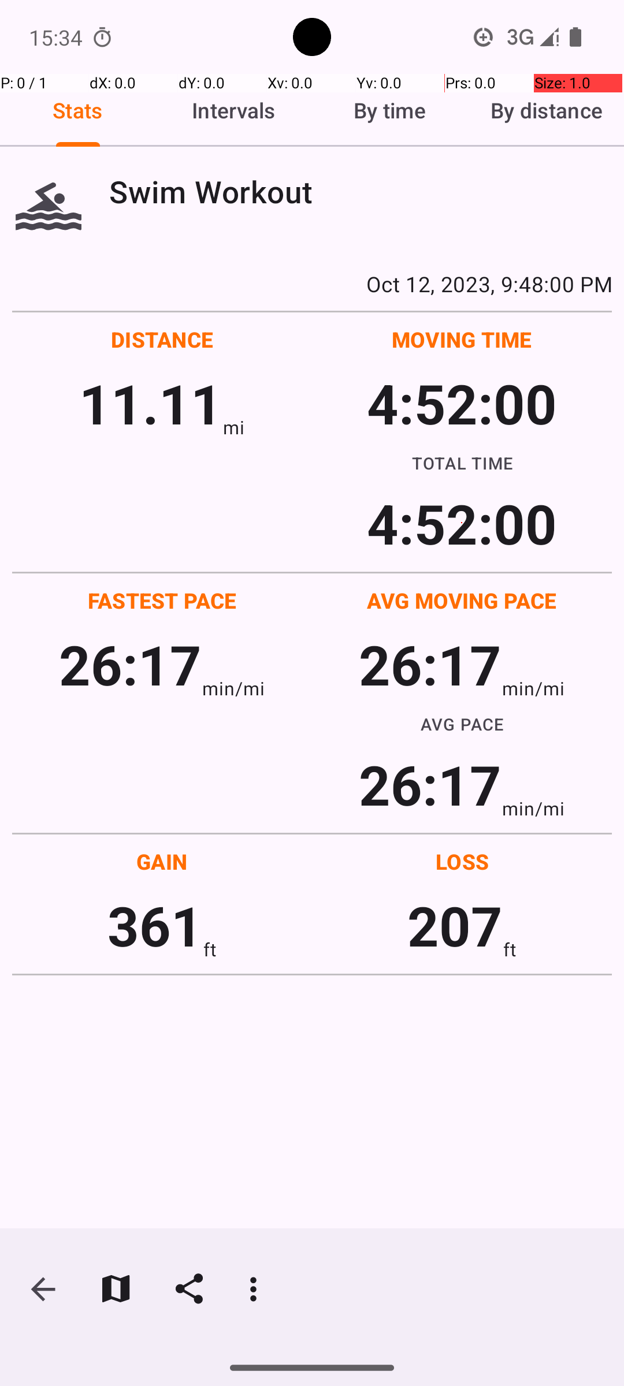 This screenshot has height=1386, width=624. What do you see at coordinates (155, 925) in the screenshot?
I see `361` at bounding box center [155, 925].